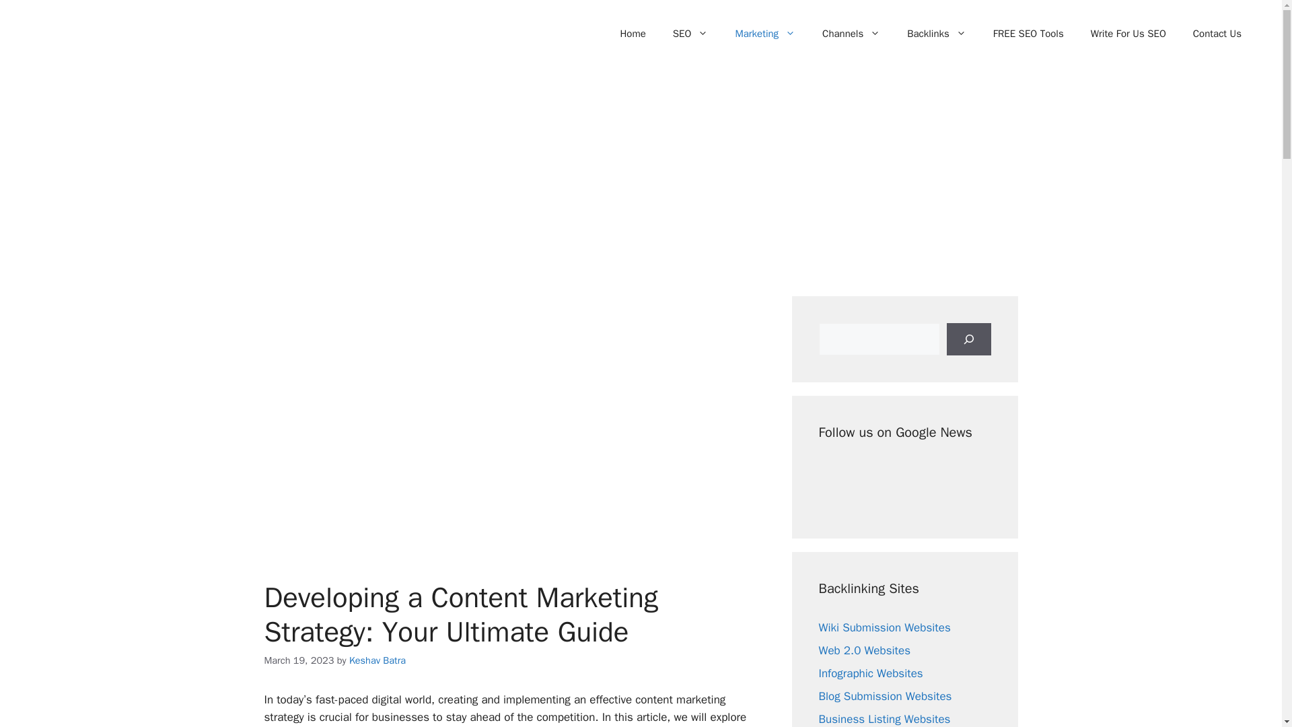 Image resolution: width=1292 pixels, height=727 pixels. I want to click on SEO, so click(690, 34).